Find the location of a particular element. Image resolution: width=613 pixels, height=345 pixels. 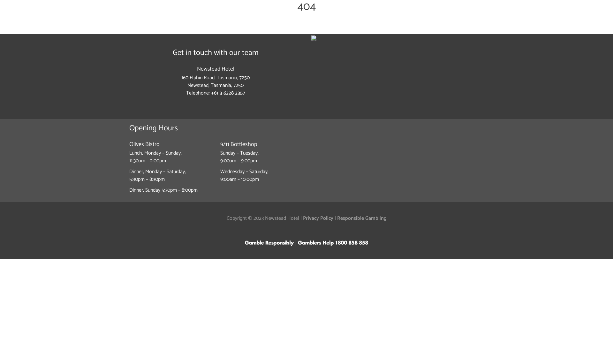

Facebook Messenger is located at coordinates (220, 104).